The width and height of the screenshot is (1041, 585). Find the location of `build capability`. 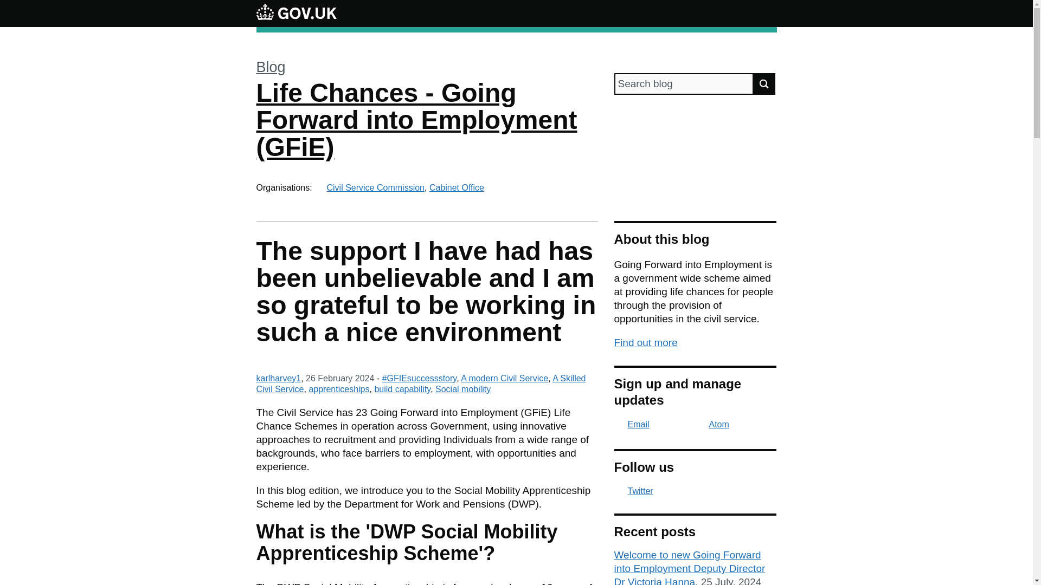

build capability is located at coordinates (402, 389).